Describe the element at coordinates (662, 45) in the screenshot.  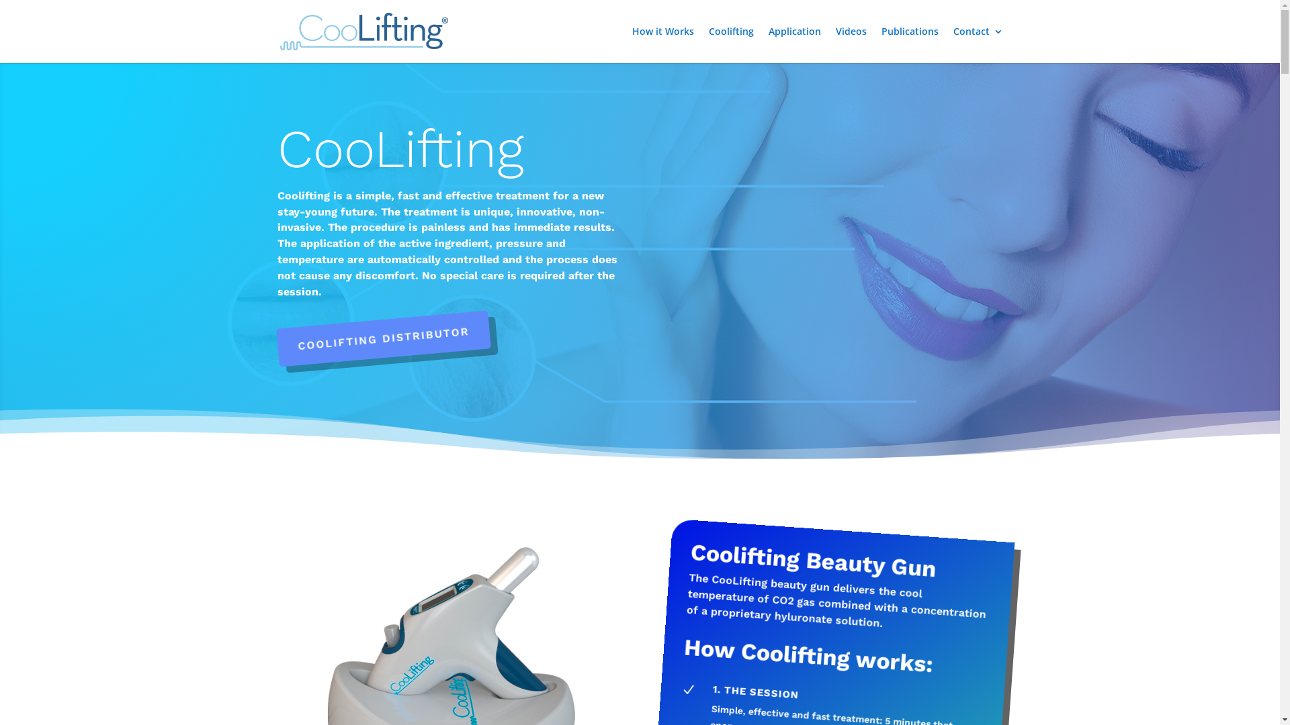
I see `How it Works` at that location.